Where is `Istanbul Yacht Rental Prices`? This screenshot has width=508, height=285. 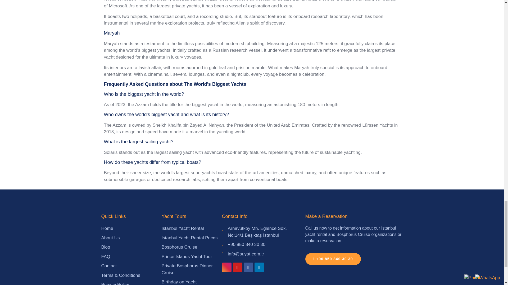 Istanbul Yacht Rental Prices is located at coordinates (192, 238).